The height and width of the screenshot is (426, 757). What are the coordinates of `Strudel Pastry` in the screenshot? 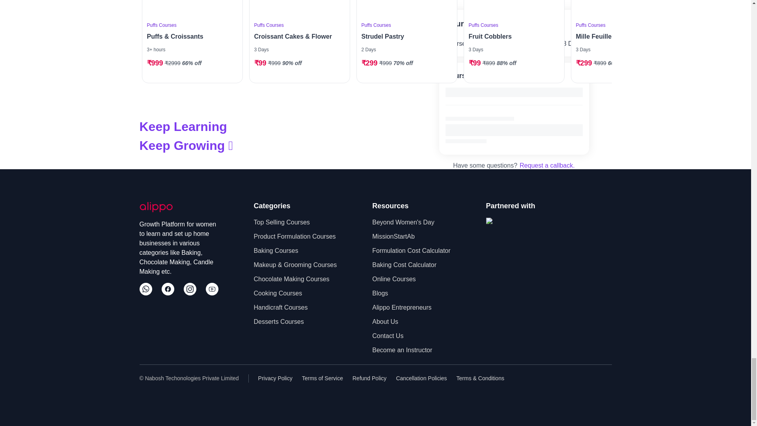 It's located at (404, 36).